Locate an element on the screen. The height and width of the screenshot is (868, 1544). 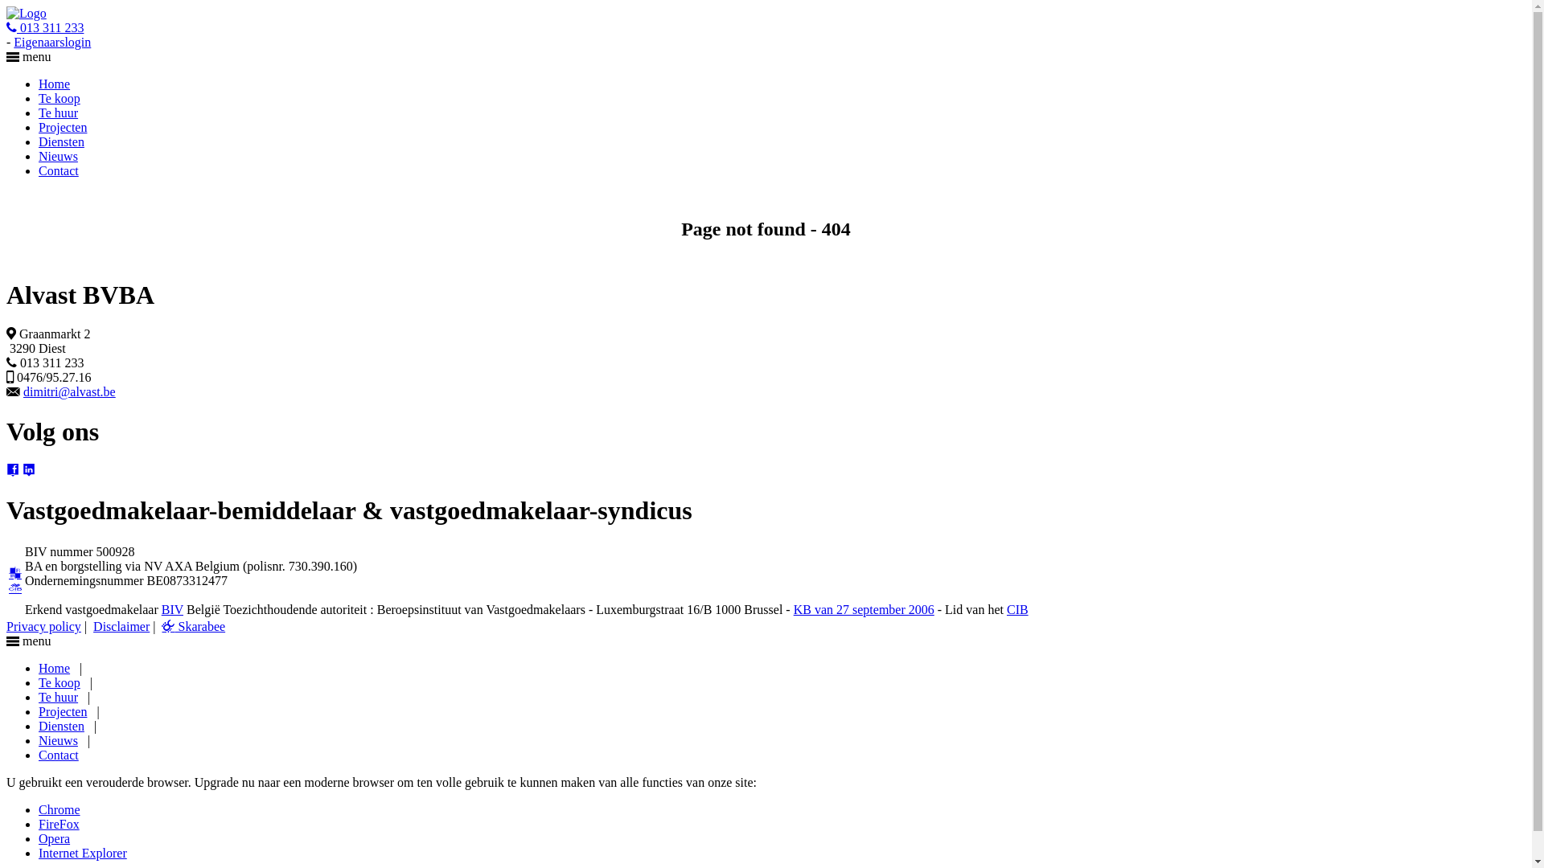
Opera is located at coordinates (55, 839).